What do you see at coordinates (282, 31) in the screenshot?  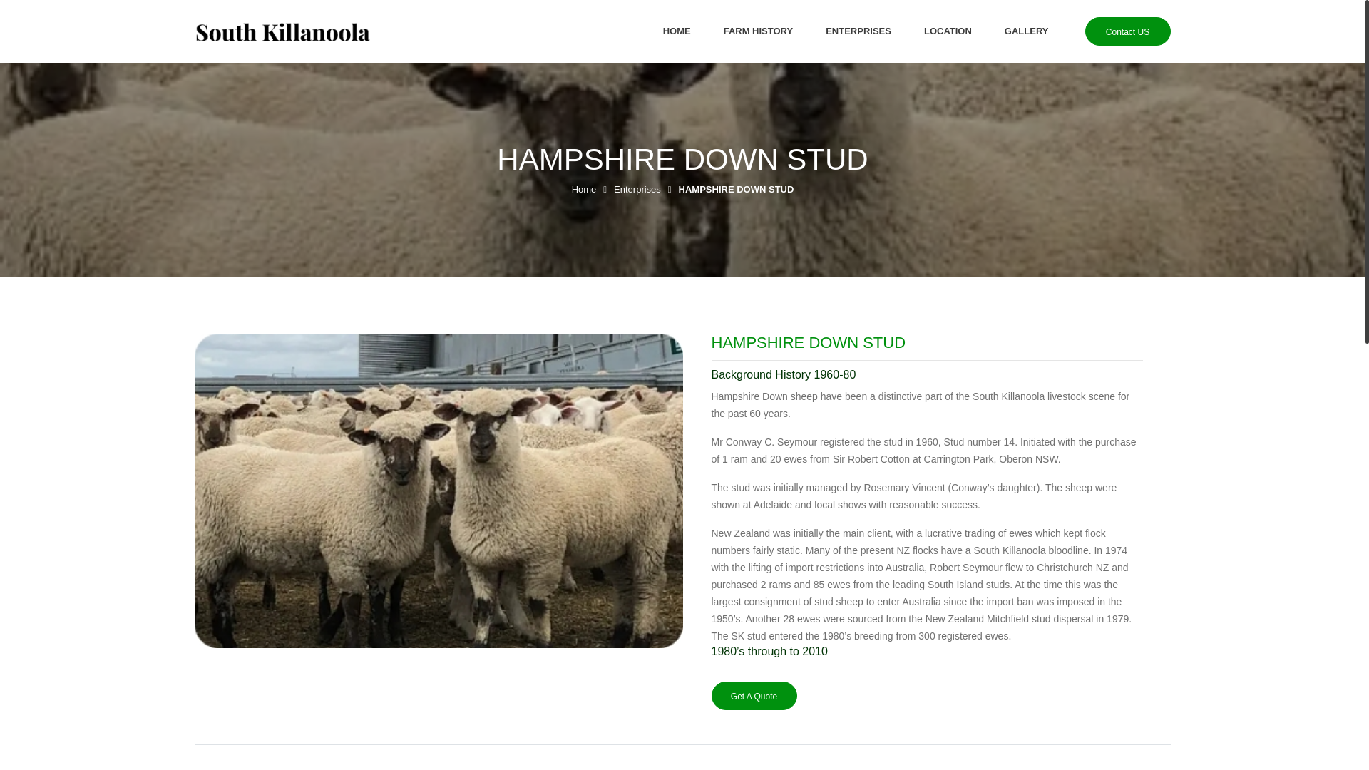 I see `South Killanoola` at bounding box center [282, 31].